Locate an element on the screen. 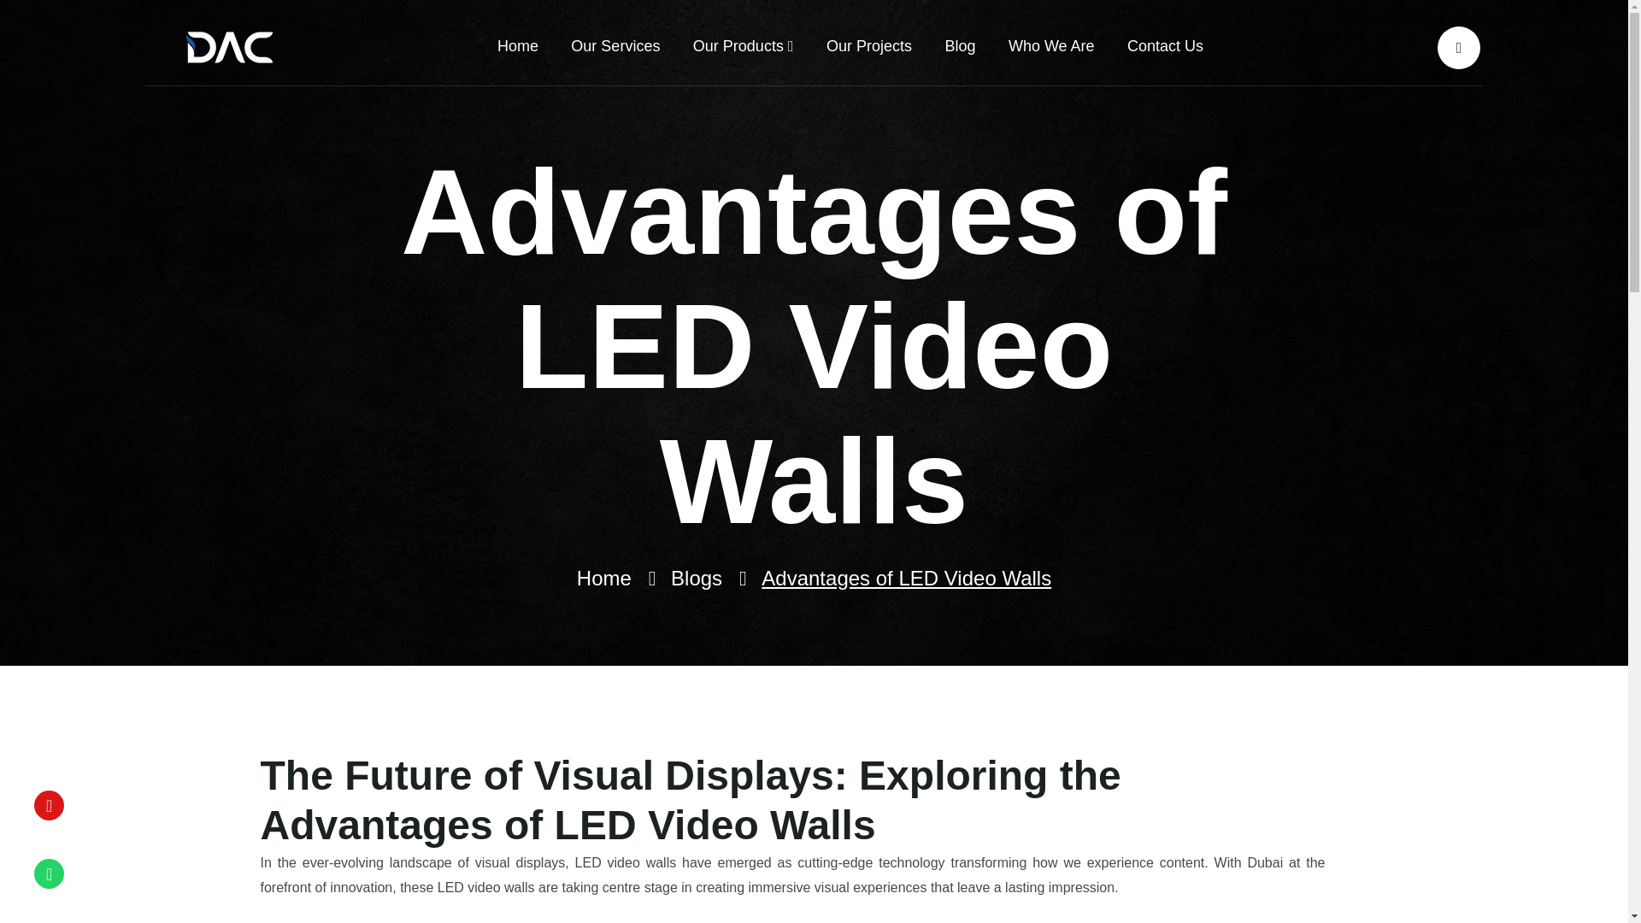 The width and height of the screenshot is (1641, 923). Home is located at coordinates (604, 579).